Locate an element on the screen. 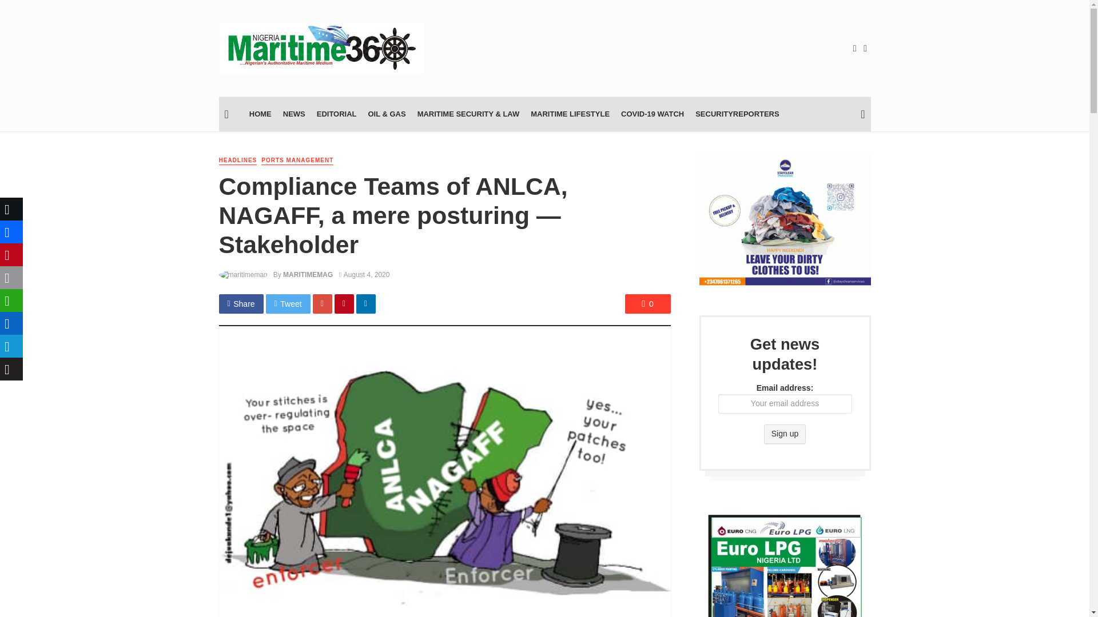 The width and height of the screenshot is (1098, 617). Share is located at coordinates (241, 304).